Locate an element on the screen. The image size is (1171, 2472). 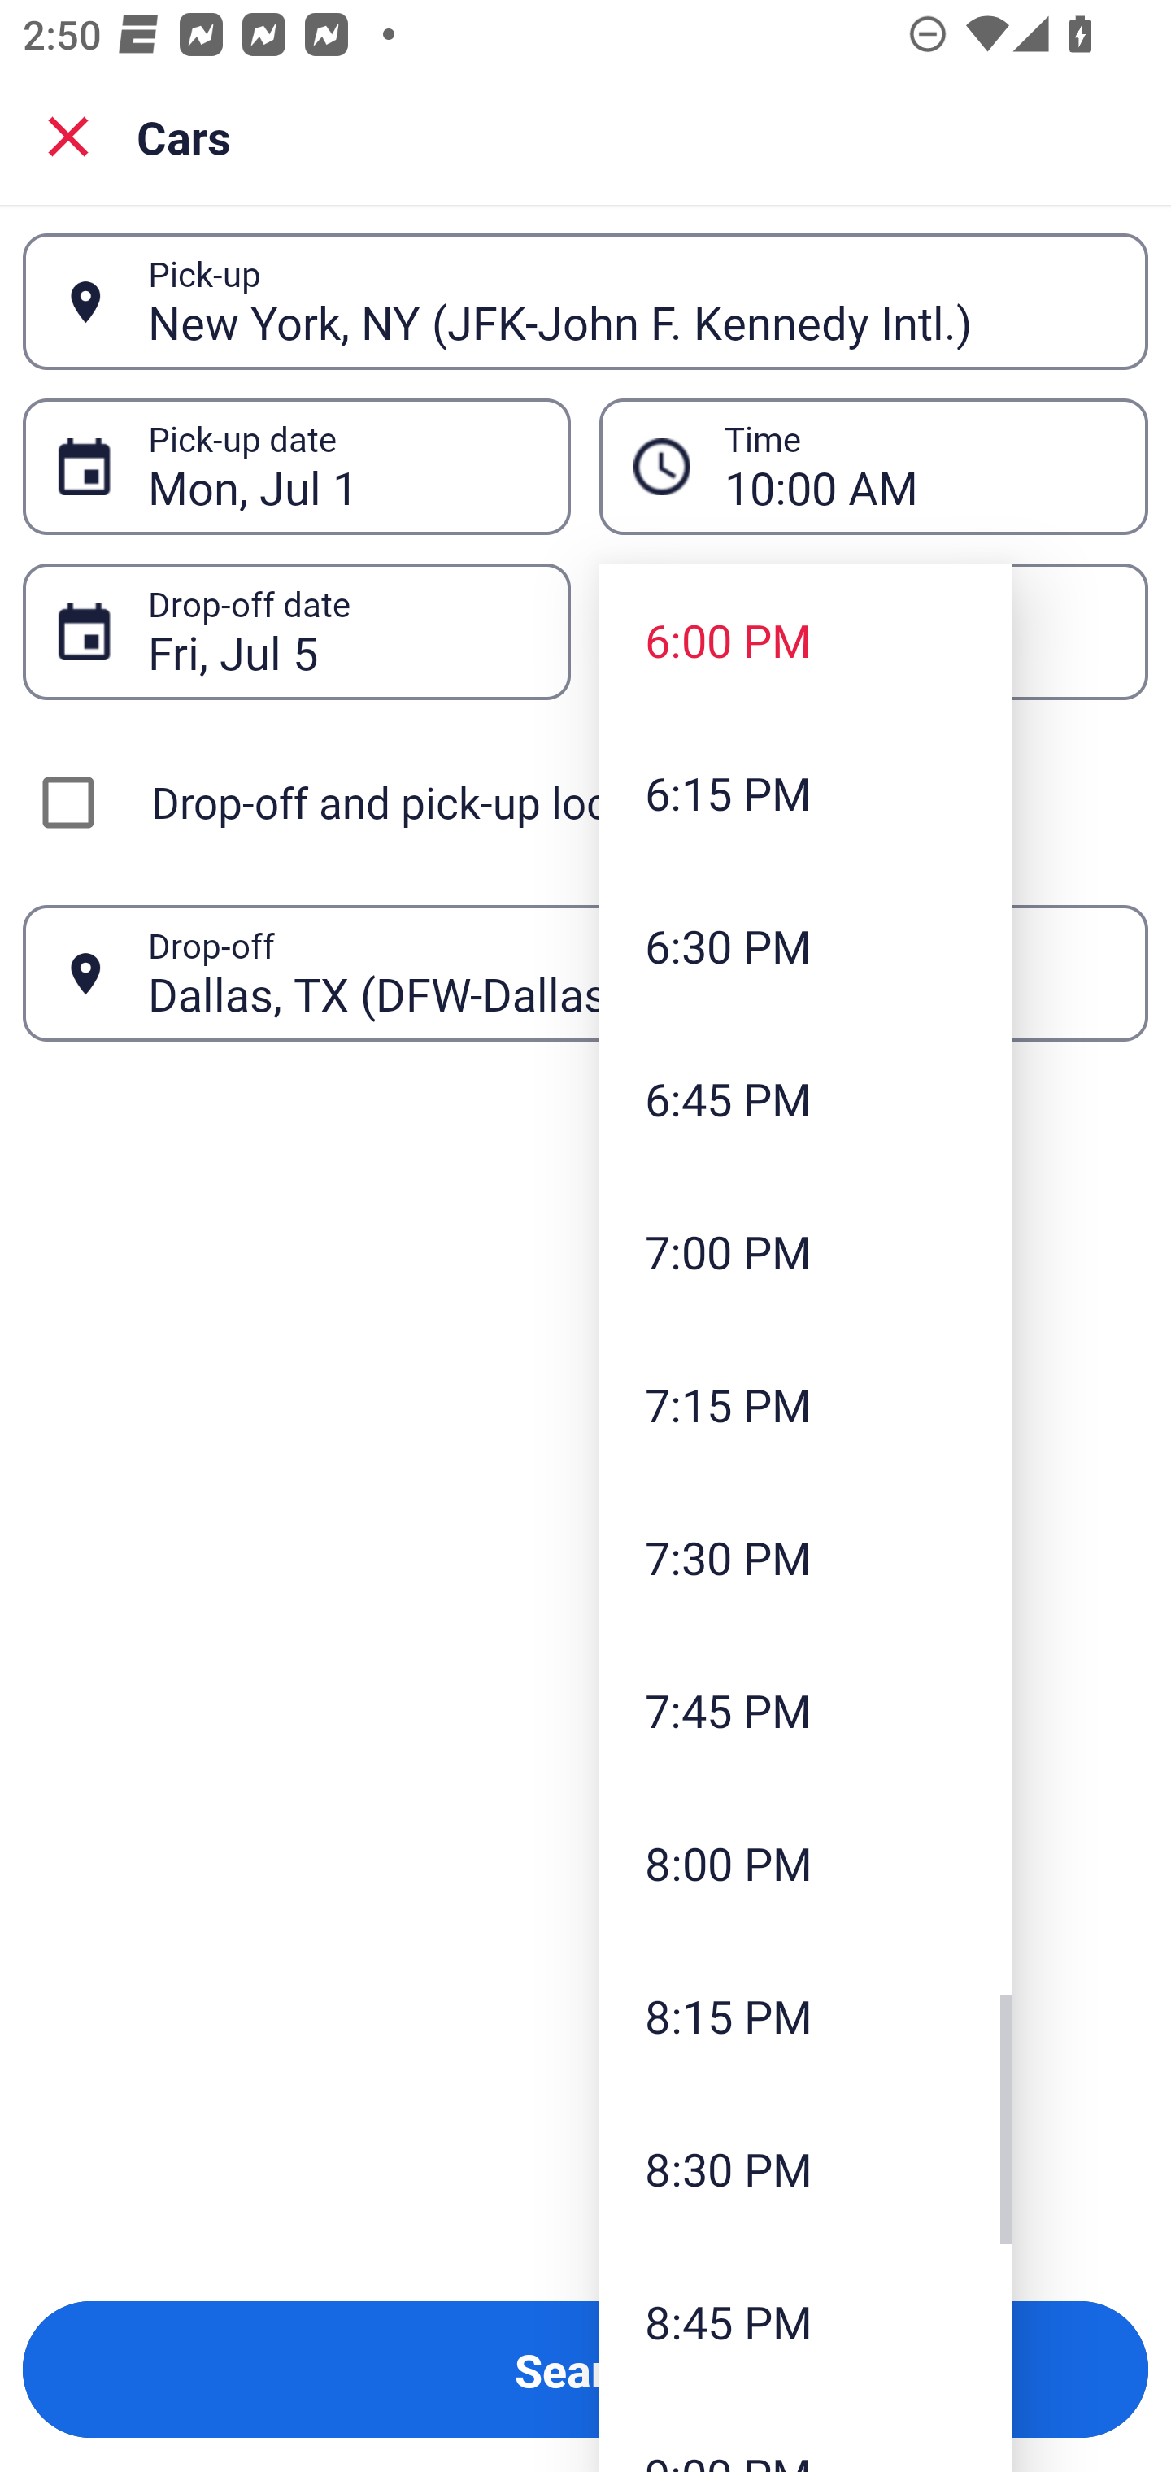
8:45 PM is located at coordinates (805, 2321).